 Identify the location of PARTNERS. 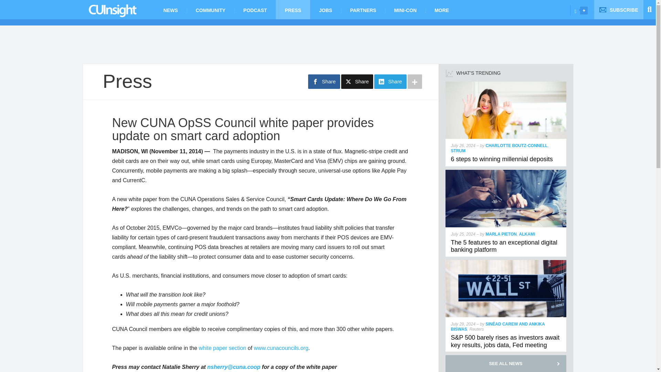
(363, 10).